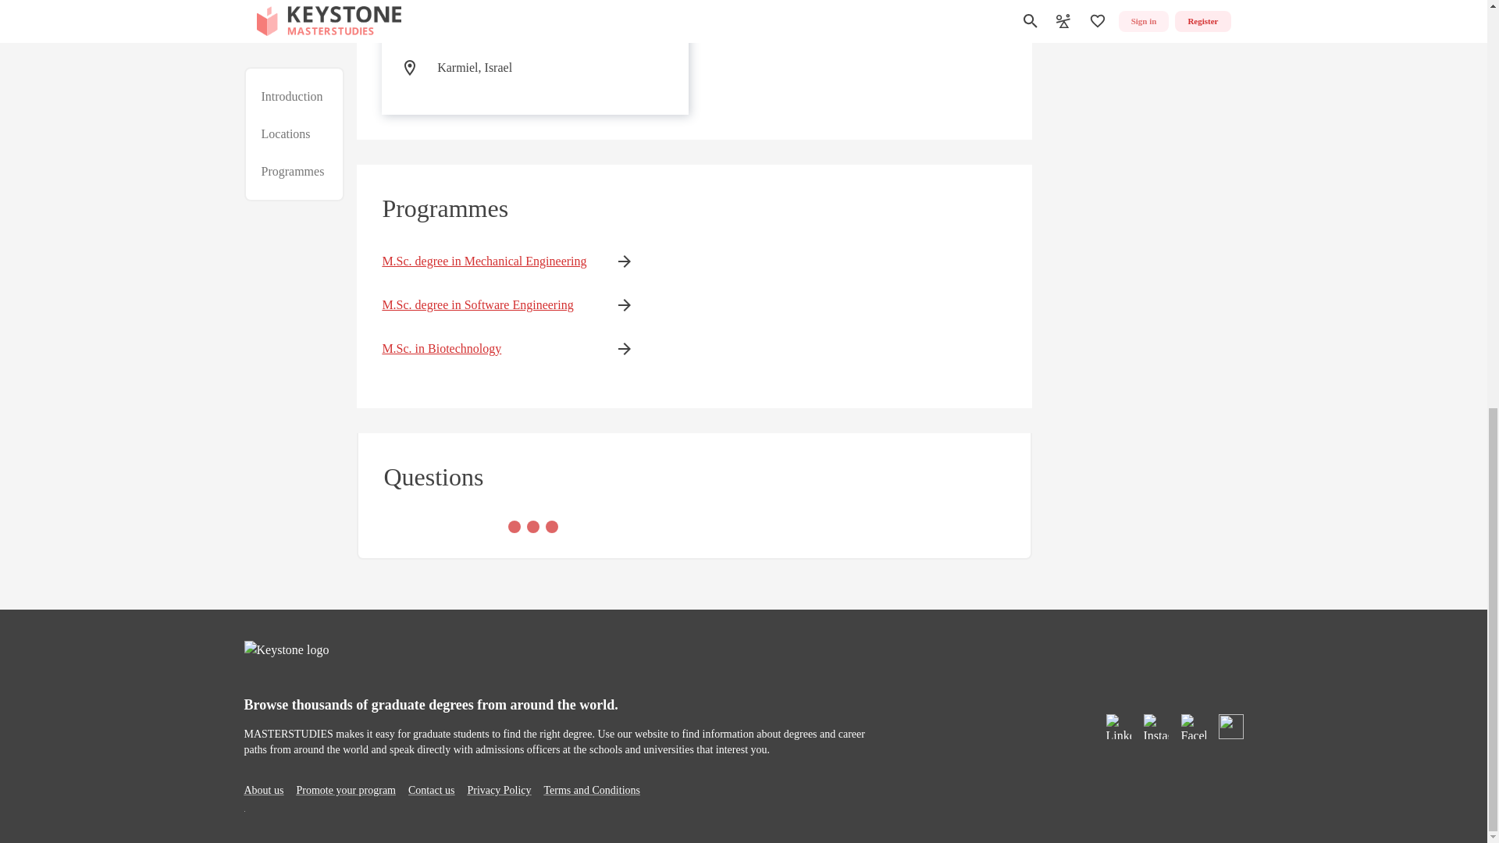 Image resolution: width=1499 pixels, height=843 pixels. What do you see at coordinates (484, 304) in the screenshot?
I see `M.Sc. degree in Software Engineering` at bounding box center [484, 304].